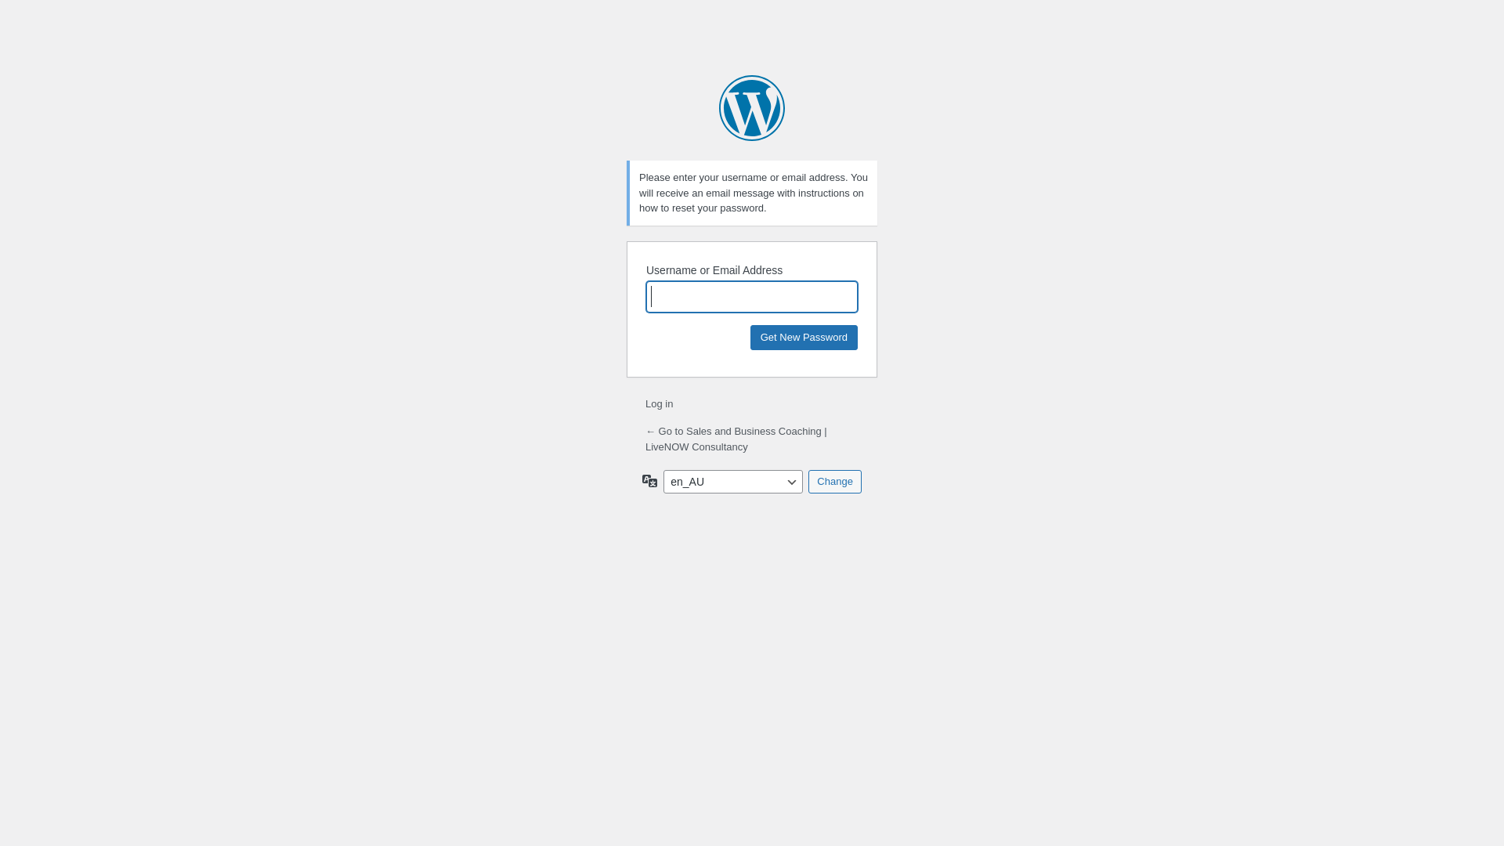 The image size is (1504, 846). Describe the element at coordinates (835, 482) in the screenshot. I see `Change` at that location.